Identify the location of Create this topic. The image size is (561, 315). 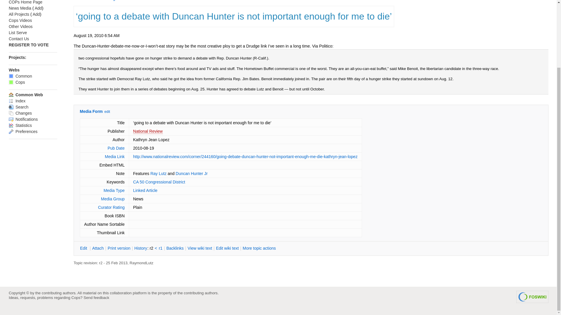
(148, 131).